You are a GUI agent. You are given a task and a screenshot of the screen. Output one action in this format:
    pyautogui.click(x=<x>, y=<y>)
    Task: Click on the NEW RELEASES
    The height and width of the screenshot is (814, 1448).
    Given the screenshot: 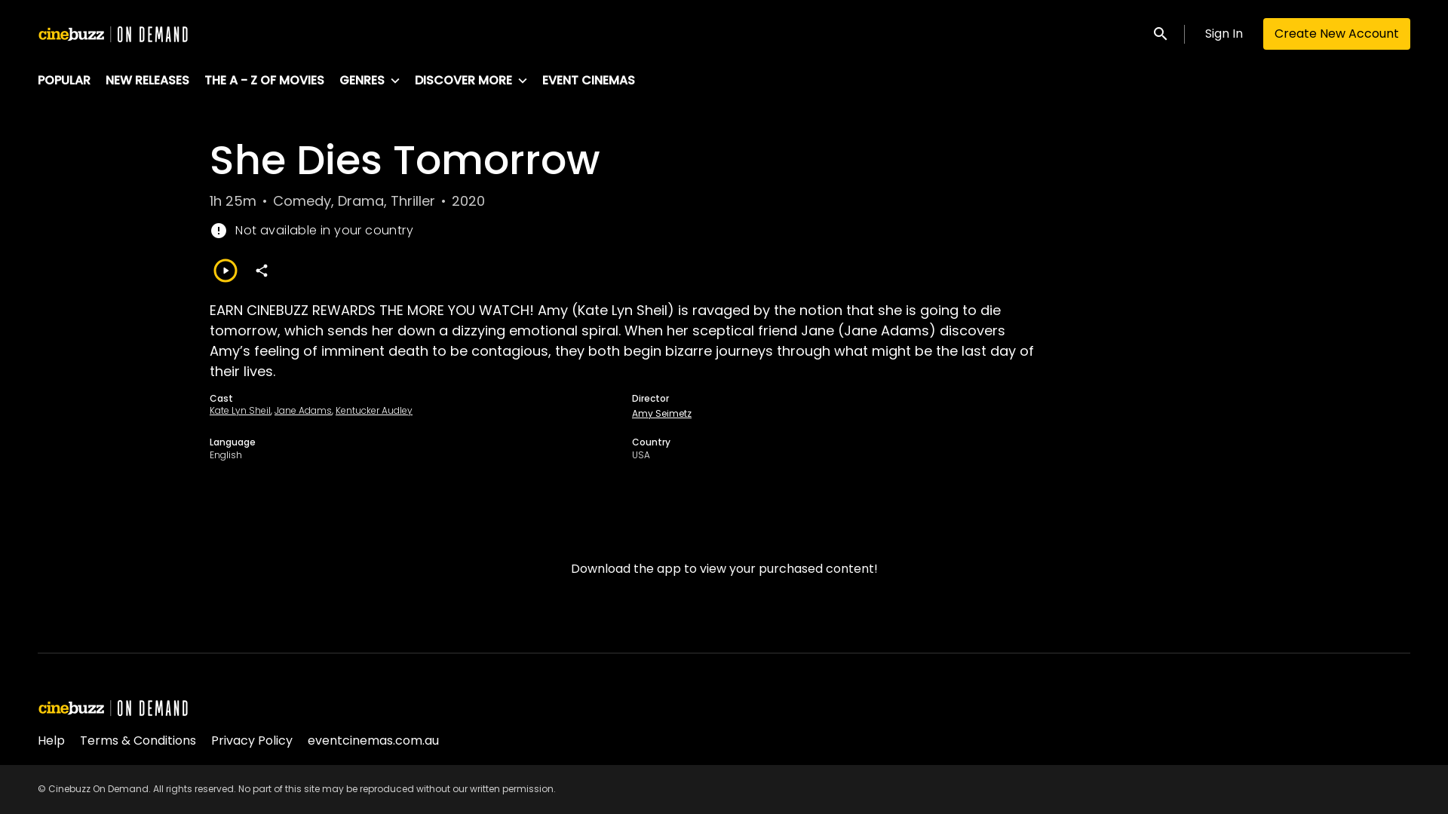 What is the action you would take?
    pyautogui.click(x=148, y=81)
    